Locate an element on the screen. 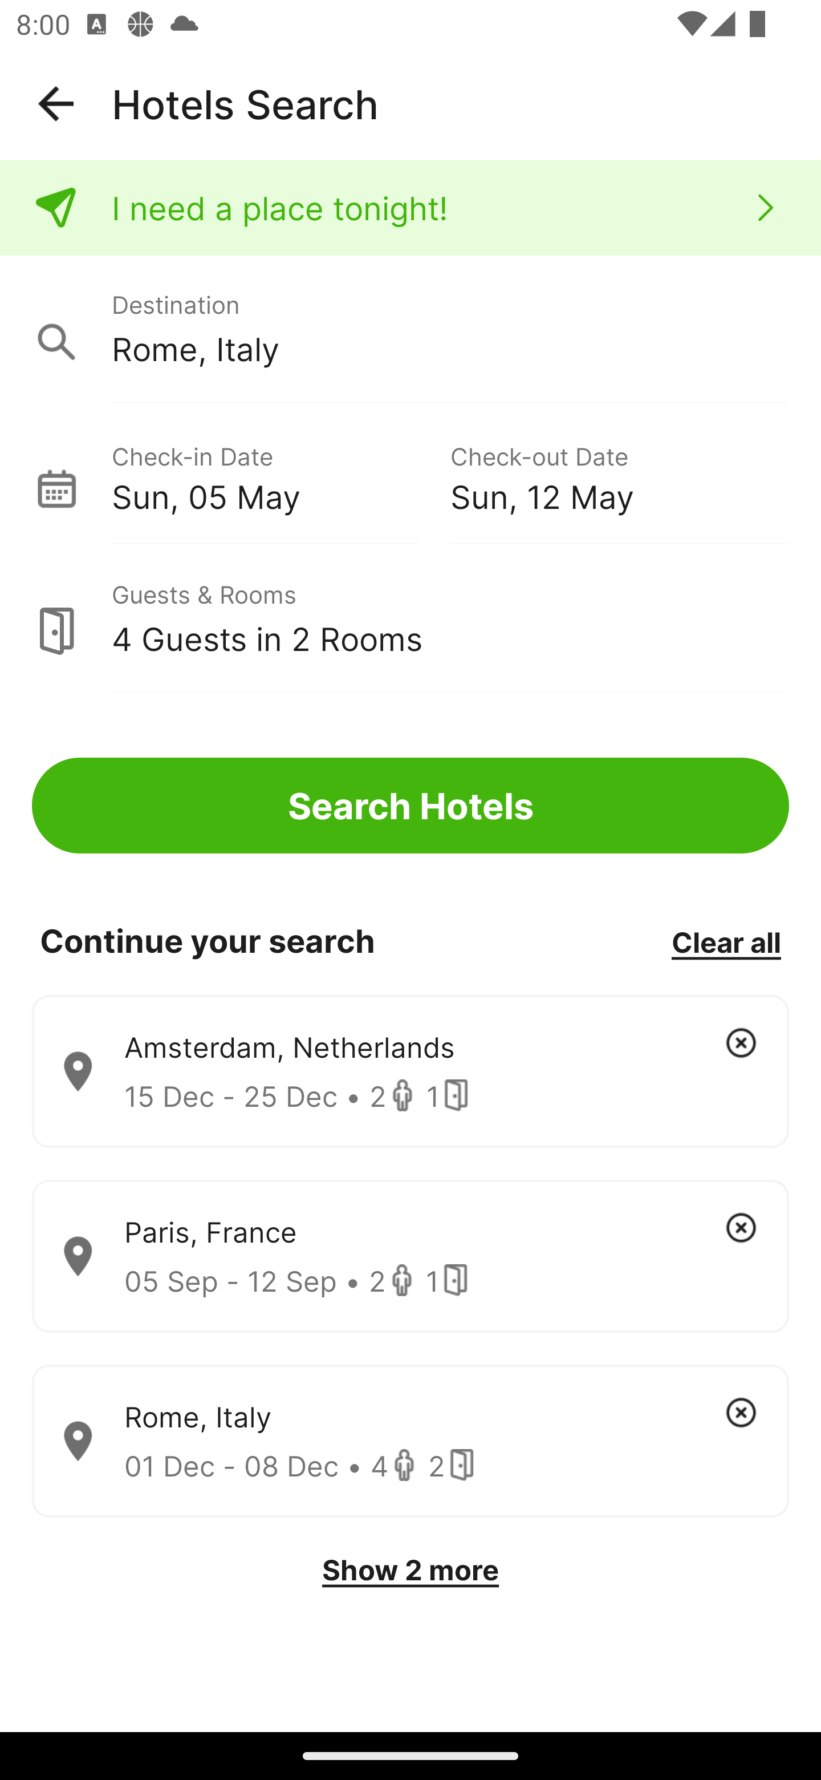 The width and height of the screenshot is (821, 1780). Show 2 more is located at coordinates (410, 1570).